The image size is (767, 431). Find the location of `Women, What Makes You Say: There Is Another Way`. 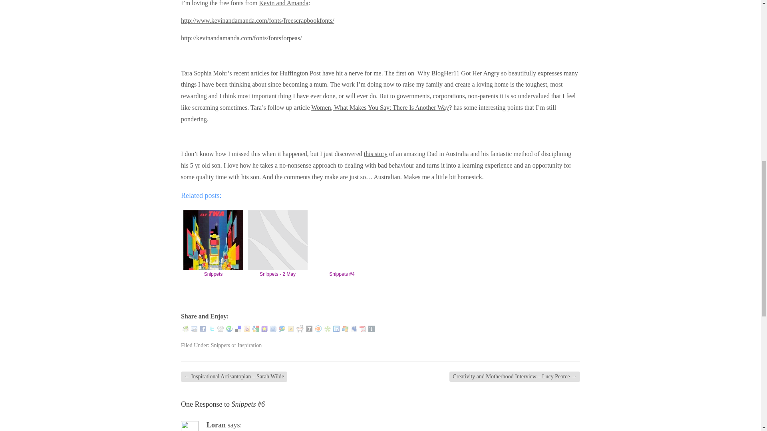

Women, What Makes You Say: There Is Another Way is located at coordinates (380, 107).